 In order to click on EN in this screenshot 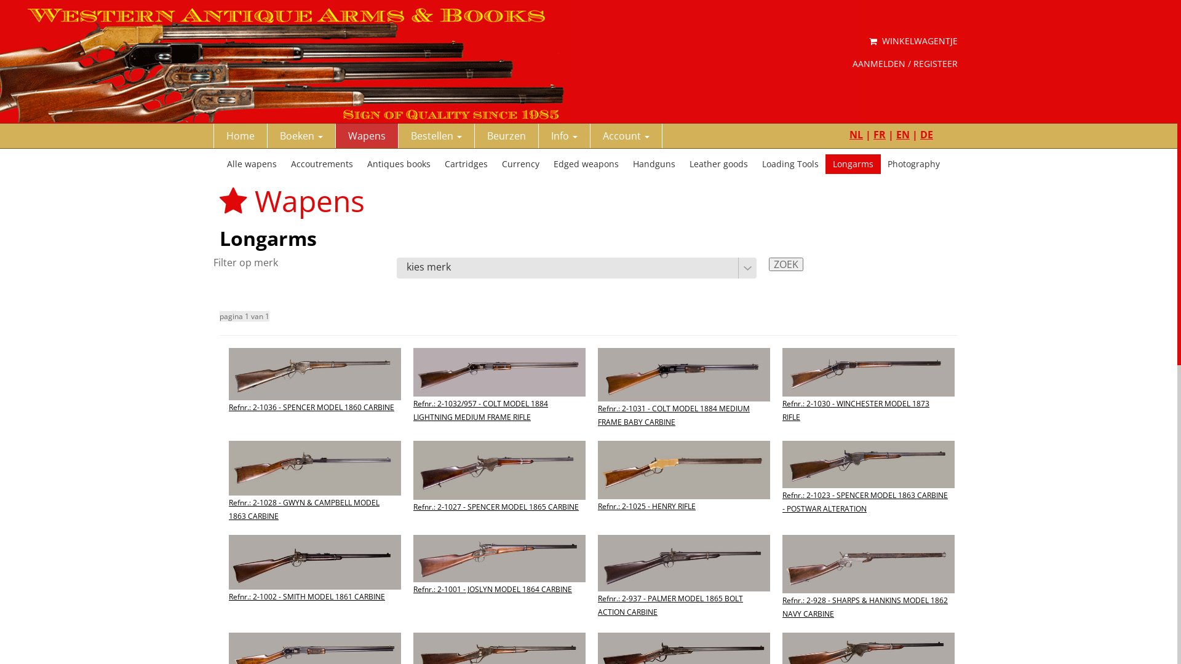, I will do `click(903, 135)`.